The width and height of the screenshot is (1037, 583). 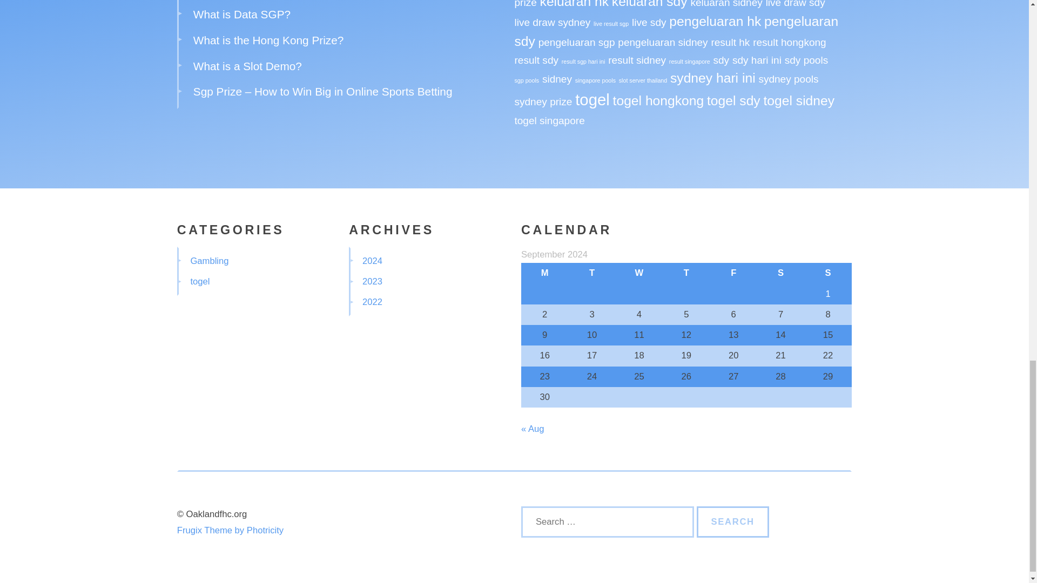 I want to click on Search, so click(x=733, y=521).